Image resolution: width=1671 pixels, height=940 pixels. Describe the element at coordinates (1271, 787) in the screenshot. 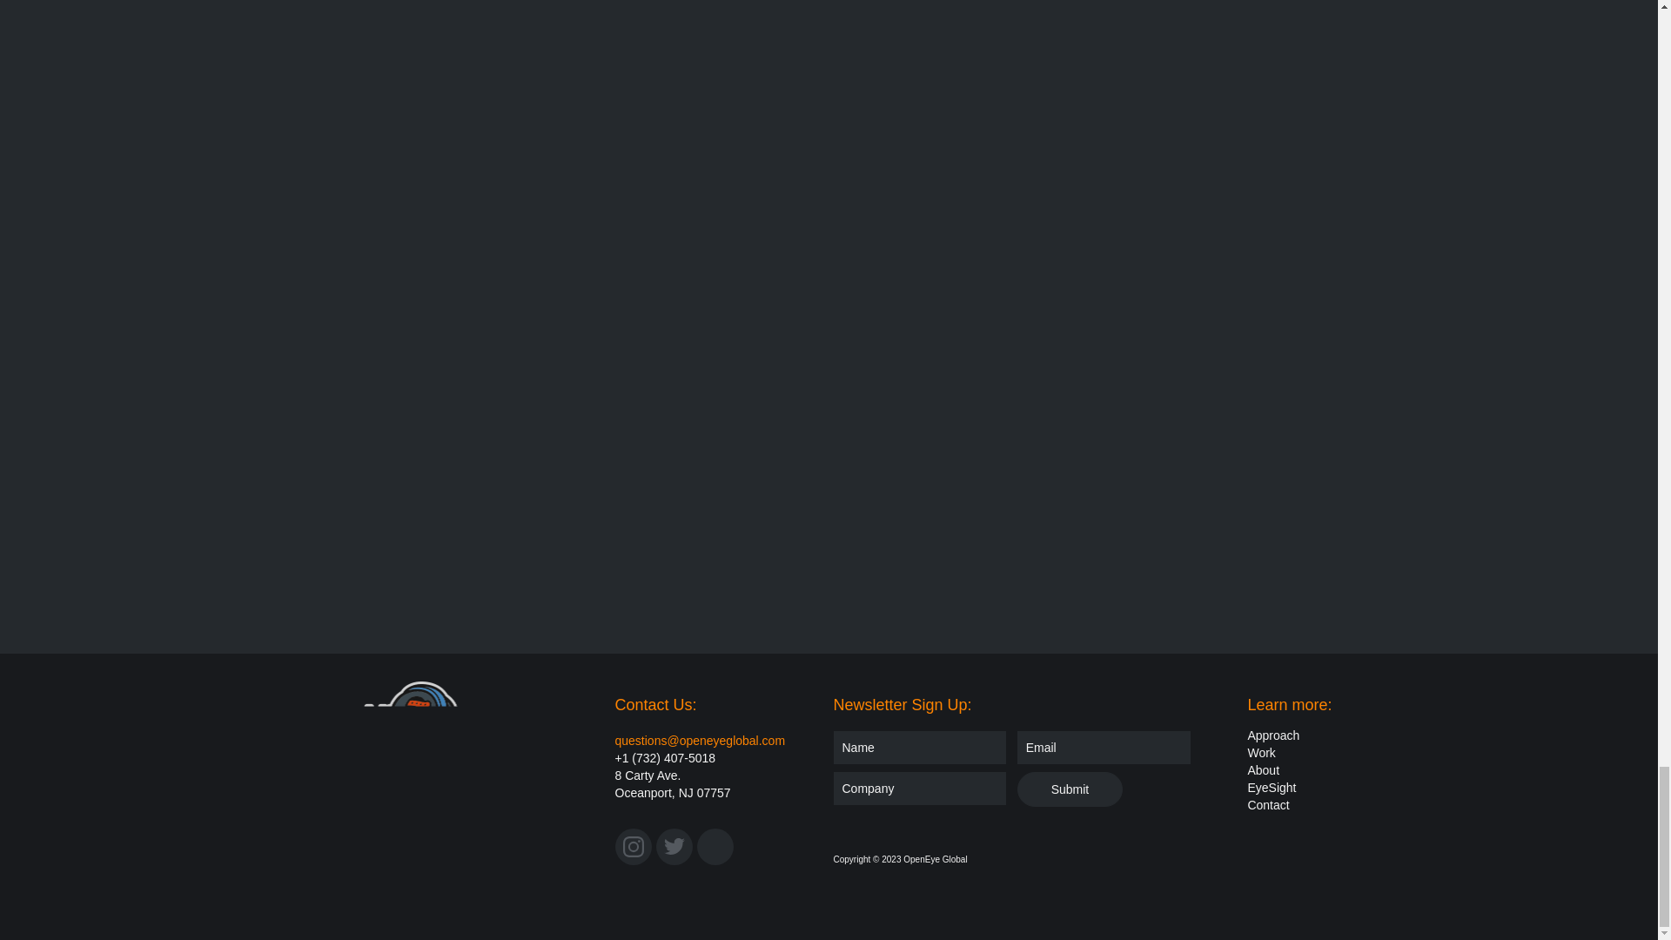

I see `EyeSight` at that location.